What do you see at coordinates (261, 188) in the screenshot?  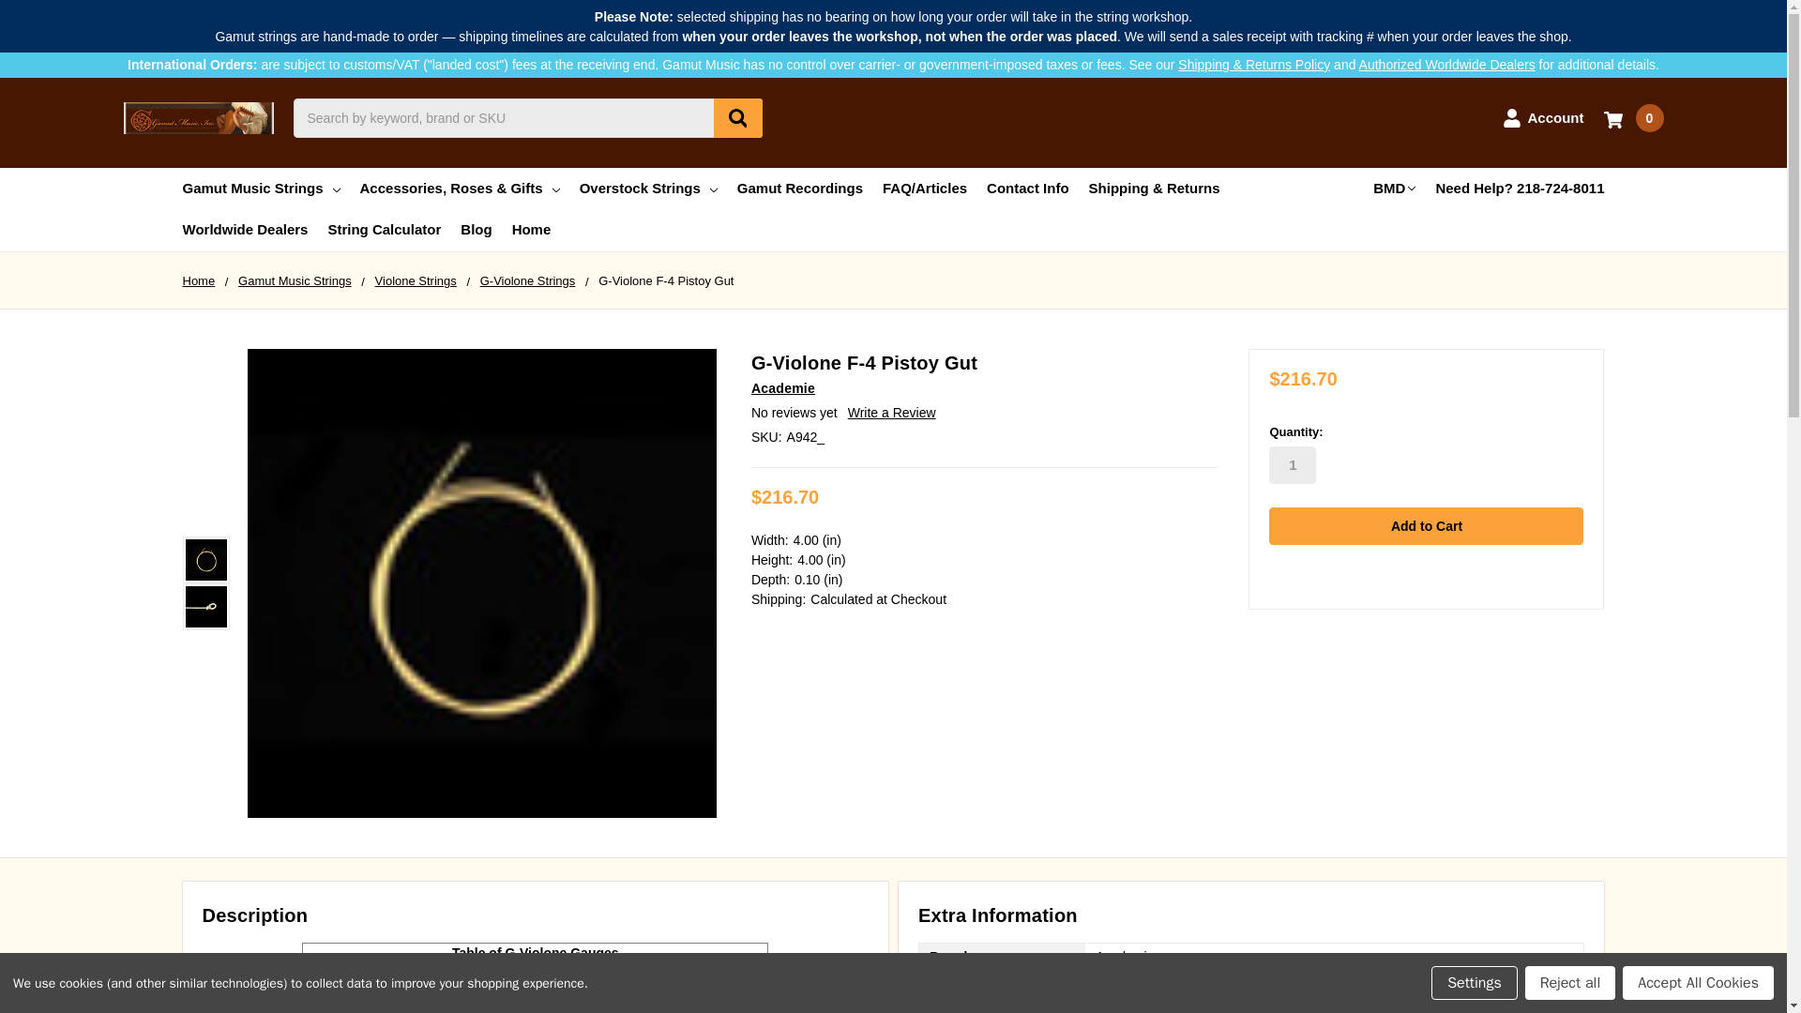 I see `Gamut Music Strings` at bounding box center [261, 188].